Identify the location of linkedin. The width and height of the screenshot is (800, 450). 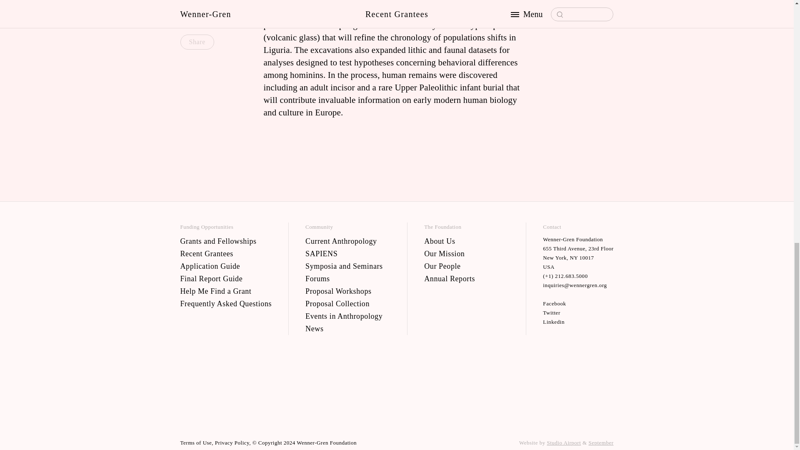
(578, 322).